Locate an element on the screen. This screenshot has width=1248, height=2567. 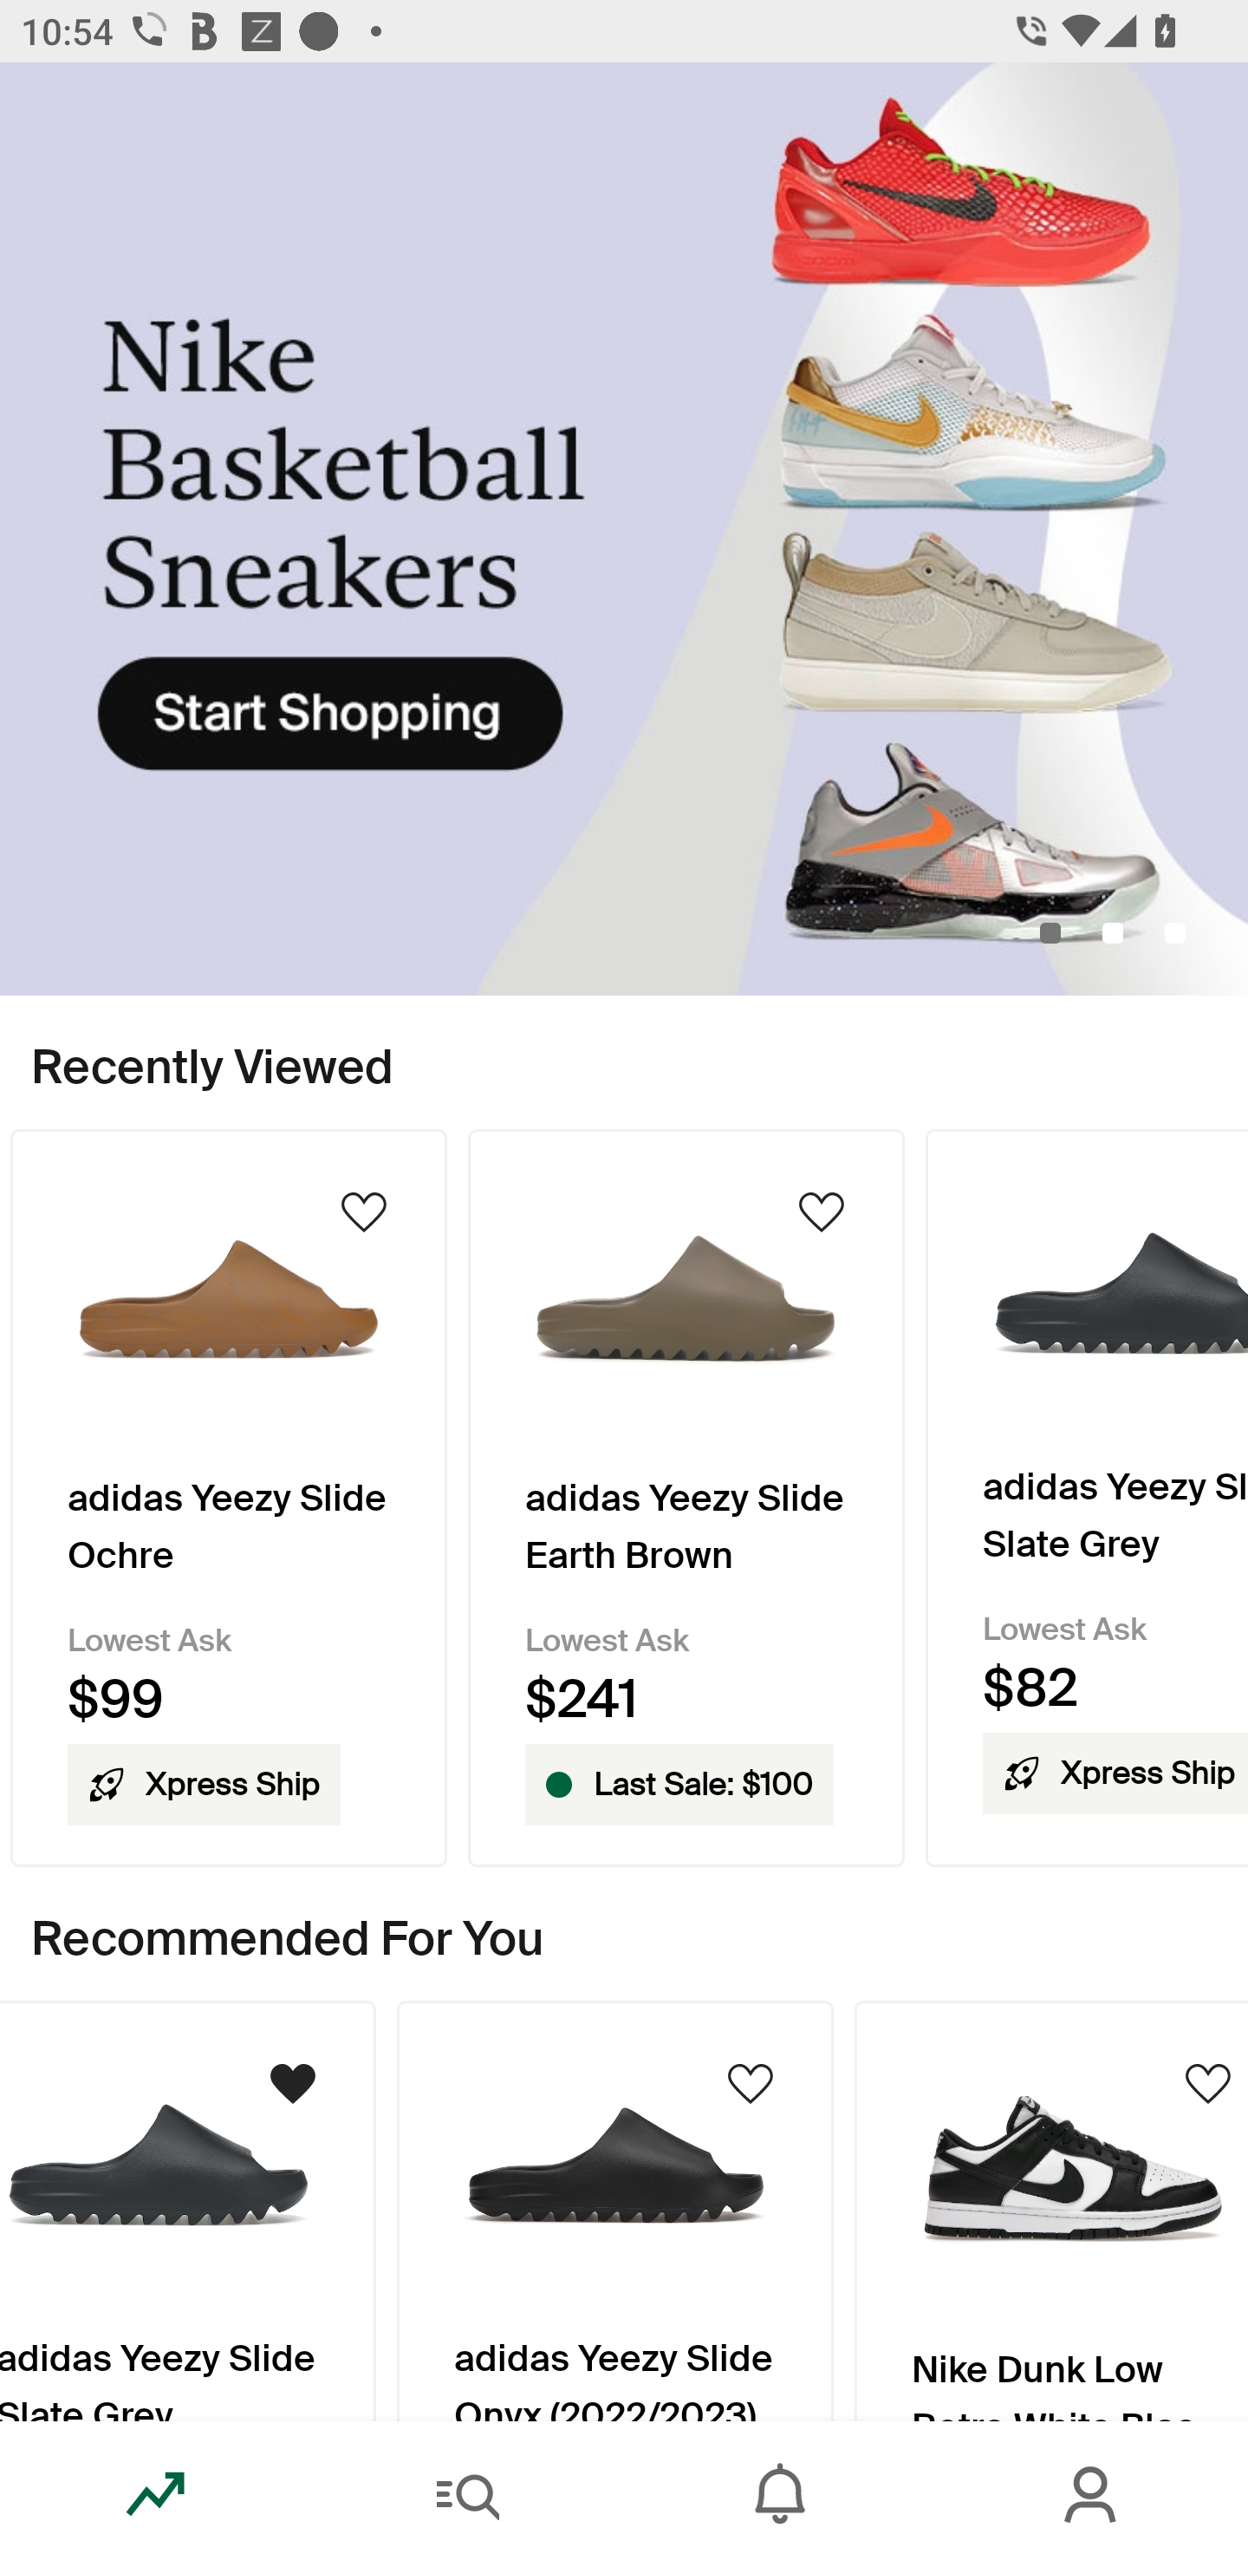
NikeBasketballSprint_Followup_Primary_Mobile.jpg is located at coordinates (624, 529).